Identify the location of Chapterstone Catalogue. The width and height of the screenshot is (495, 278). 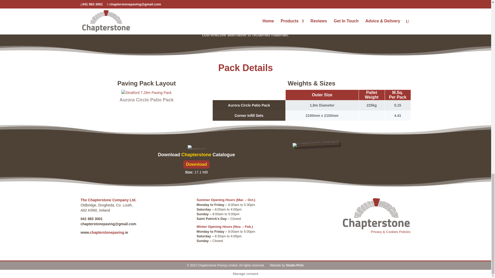
(316, 143).